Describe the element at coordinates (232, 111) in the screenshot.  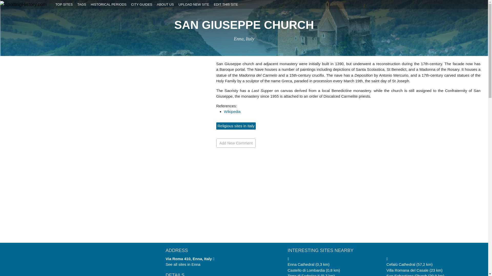
I see `Wikipedia` at that location.